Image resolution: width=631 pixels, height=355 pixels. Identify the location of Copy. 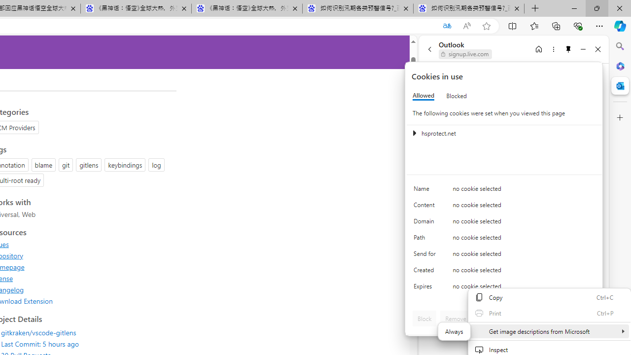
(549, 297).